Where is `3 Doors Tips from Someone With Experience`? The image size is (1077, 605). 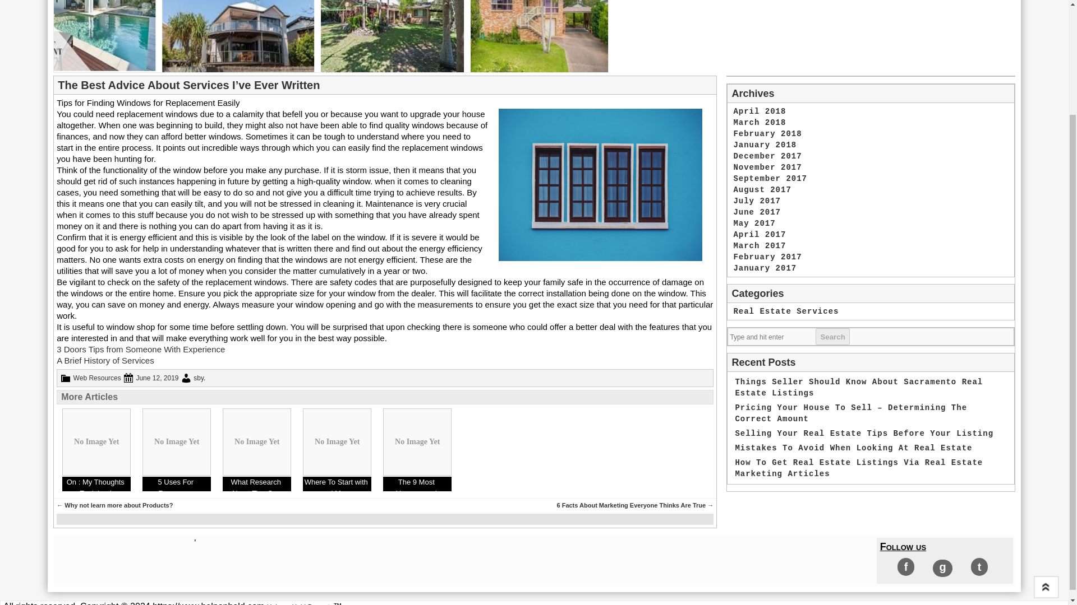
3 Doors Tips from Someone With Experience is located at coordinates (141, 348).